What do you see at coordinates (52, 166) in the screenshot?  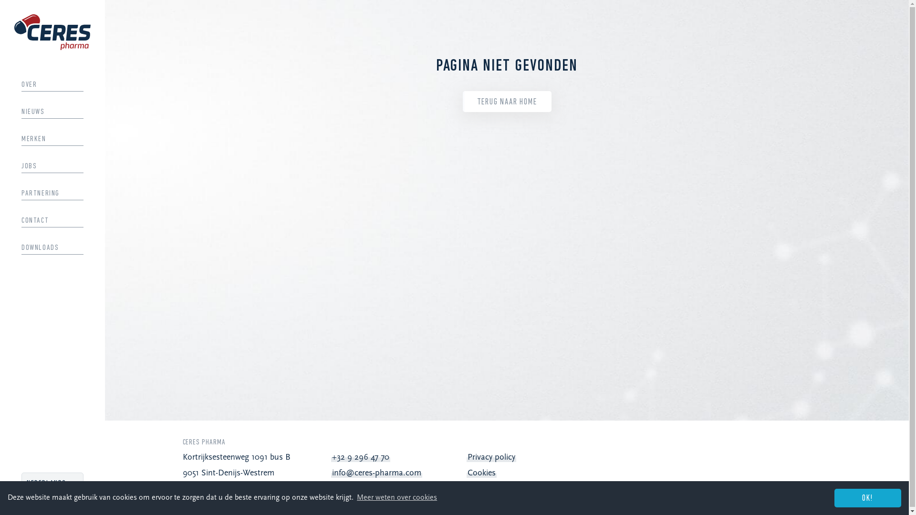 I see `JOBS` at bounding box center [52, 166].